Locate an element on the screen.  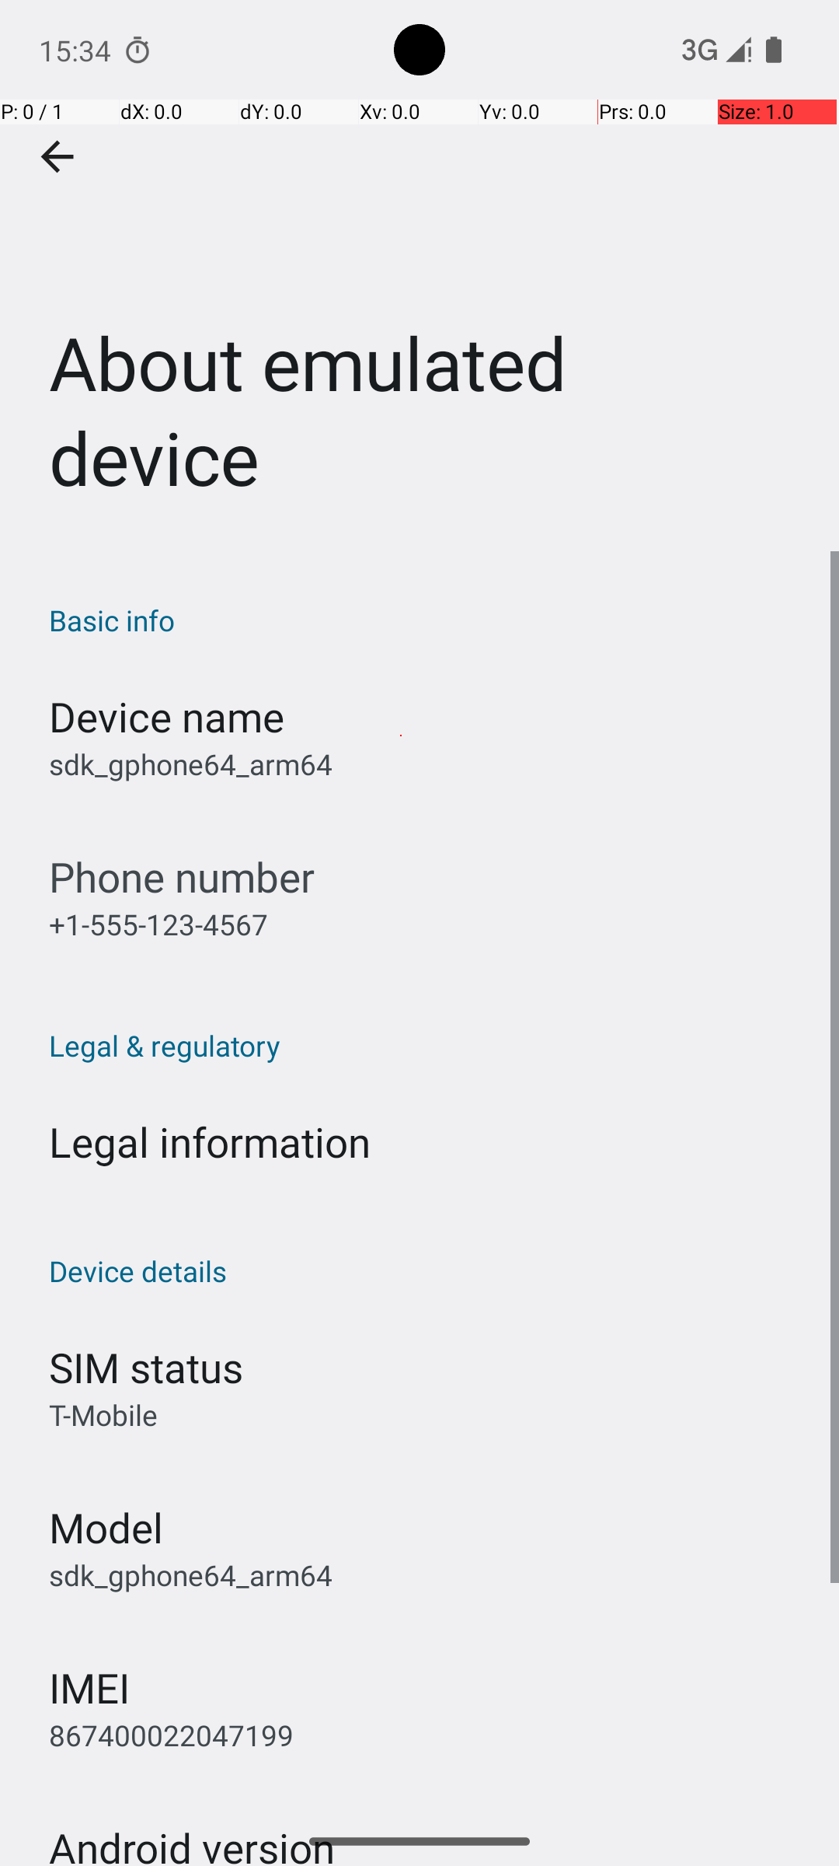
Legal information is located at coordinates (210, 1141).